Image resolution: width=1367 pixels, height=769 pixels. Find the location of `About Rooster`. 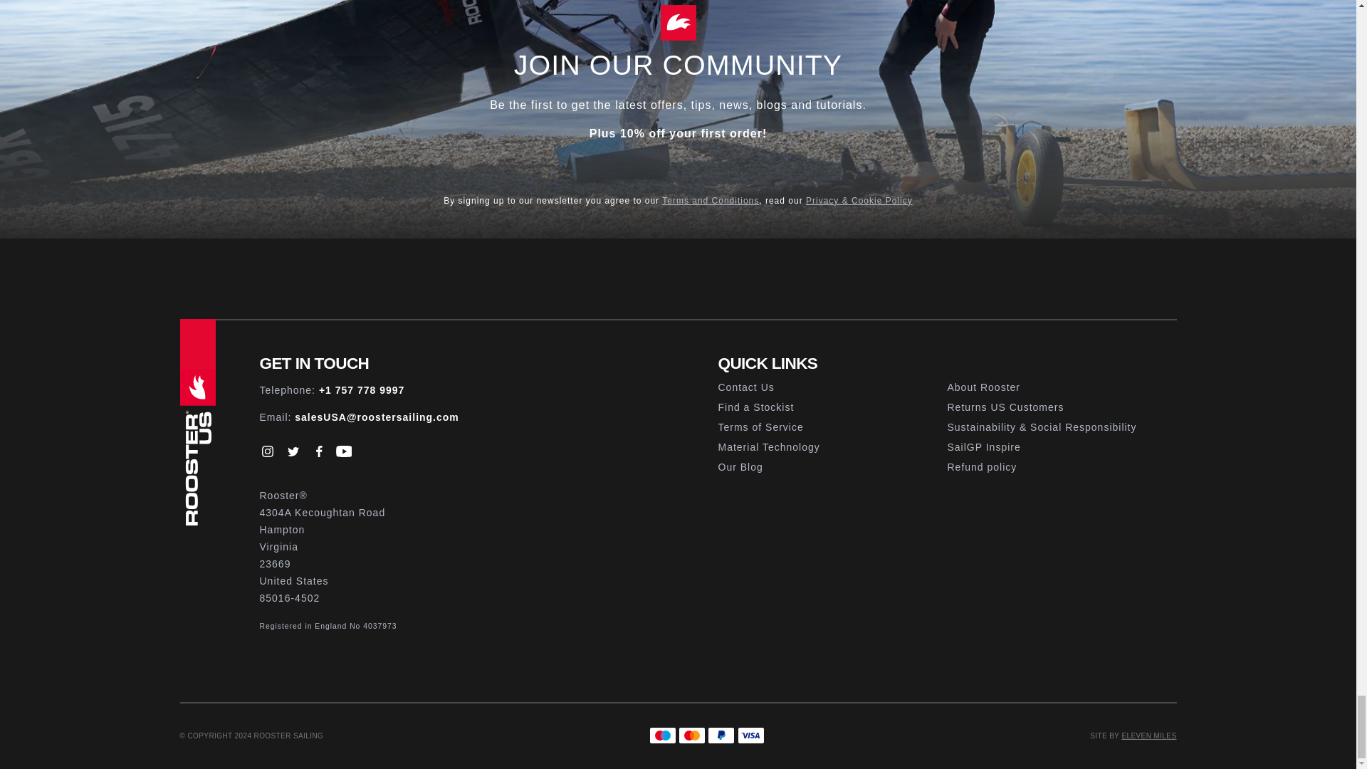

About Rooster is located at coordinates (1061, 387).